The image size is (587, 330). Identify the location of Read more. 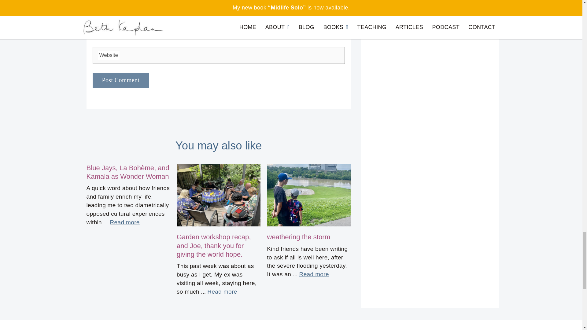
(125, 222).